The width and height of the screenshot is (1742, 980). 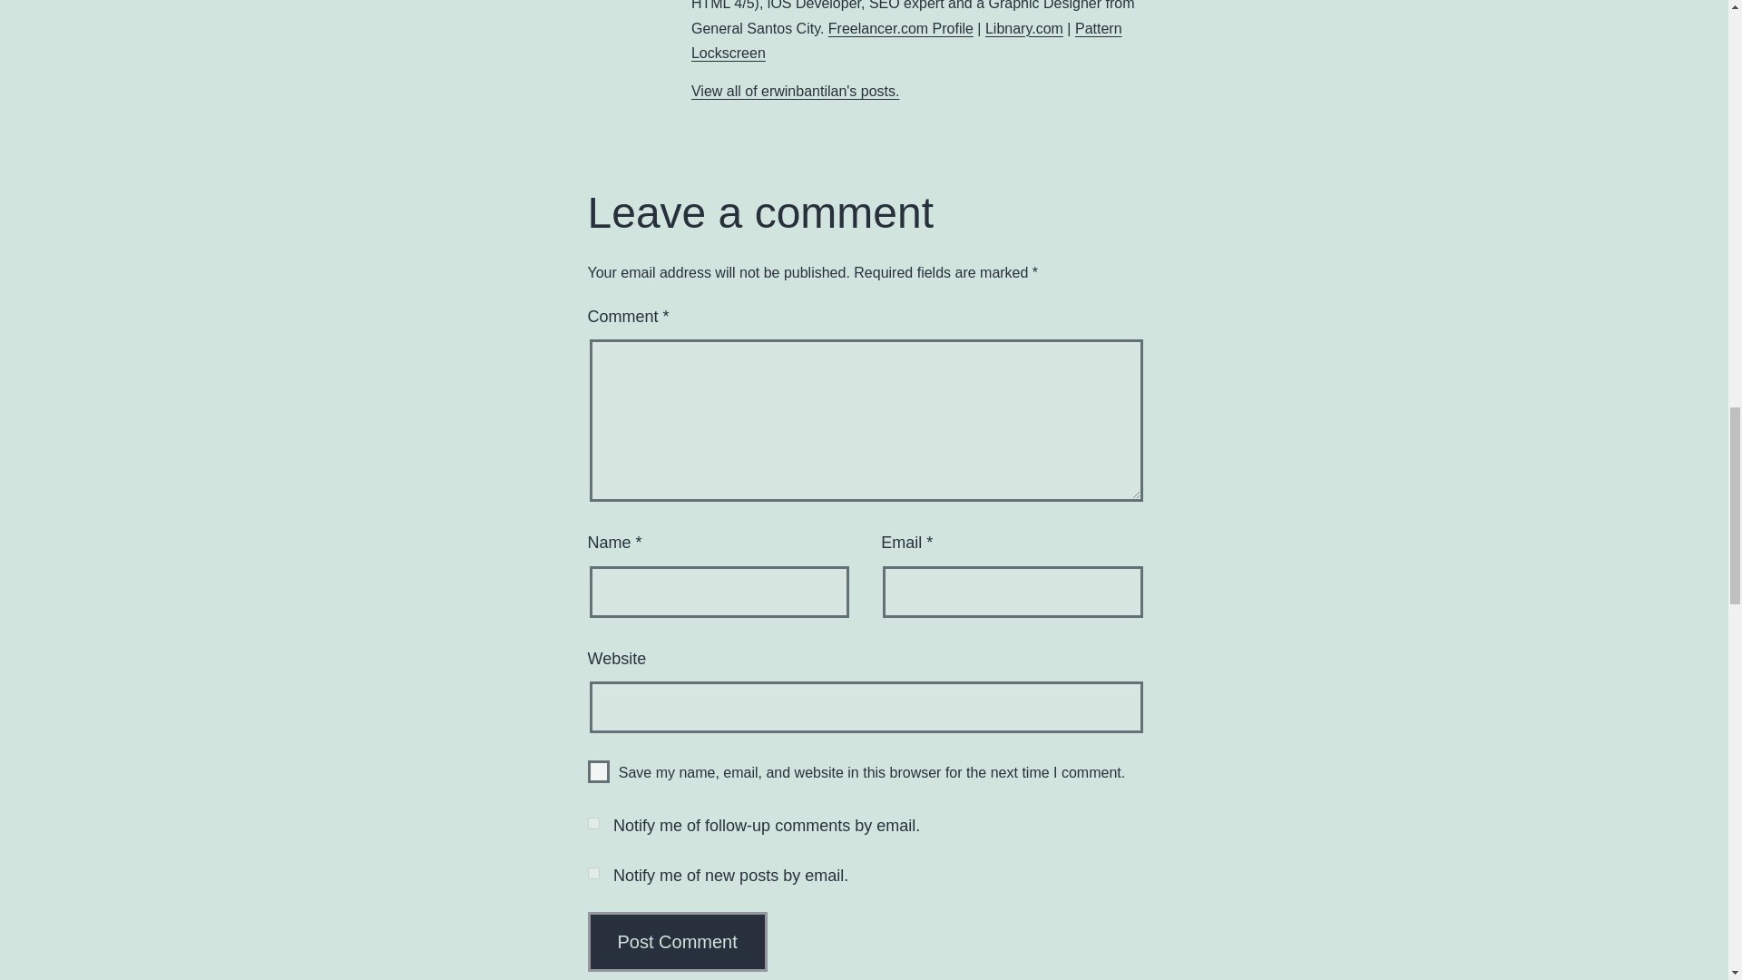 I want to click on Freelancer.com Profile, so click(x=901, y=27).